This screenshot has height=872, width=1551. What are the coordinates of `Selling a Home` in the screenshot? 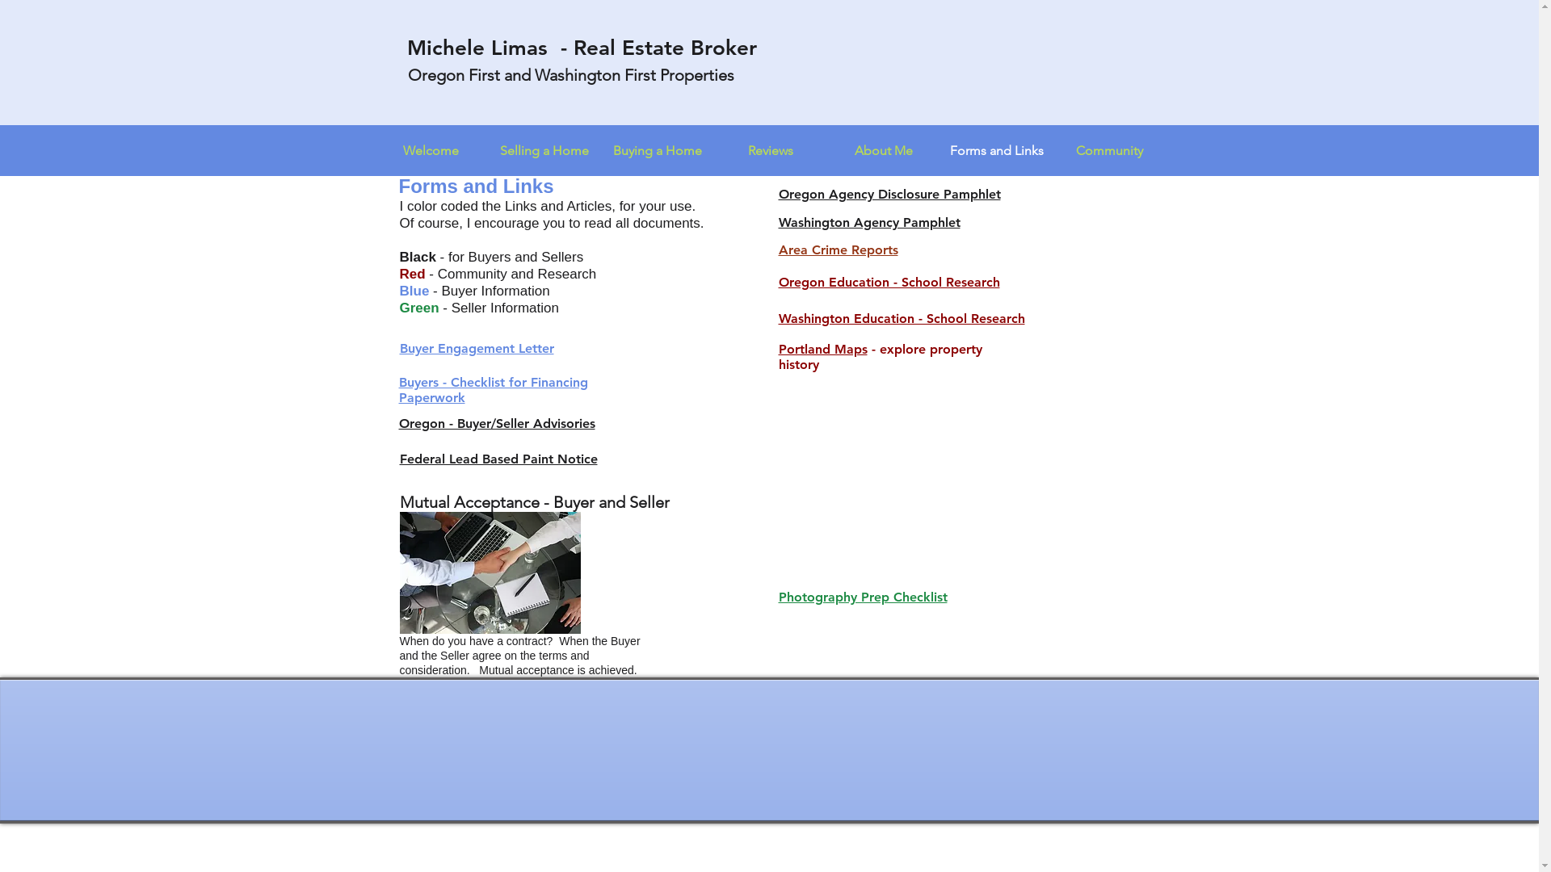 It's located at (544, 151).